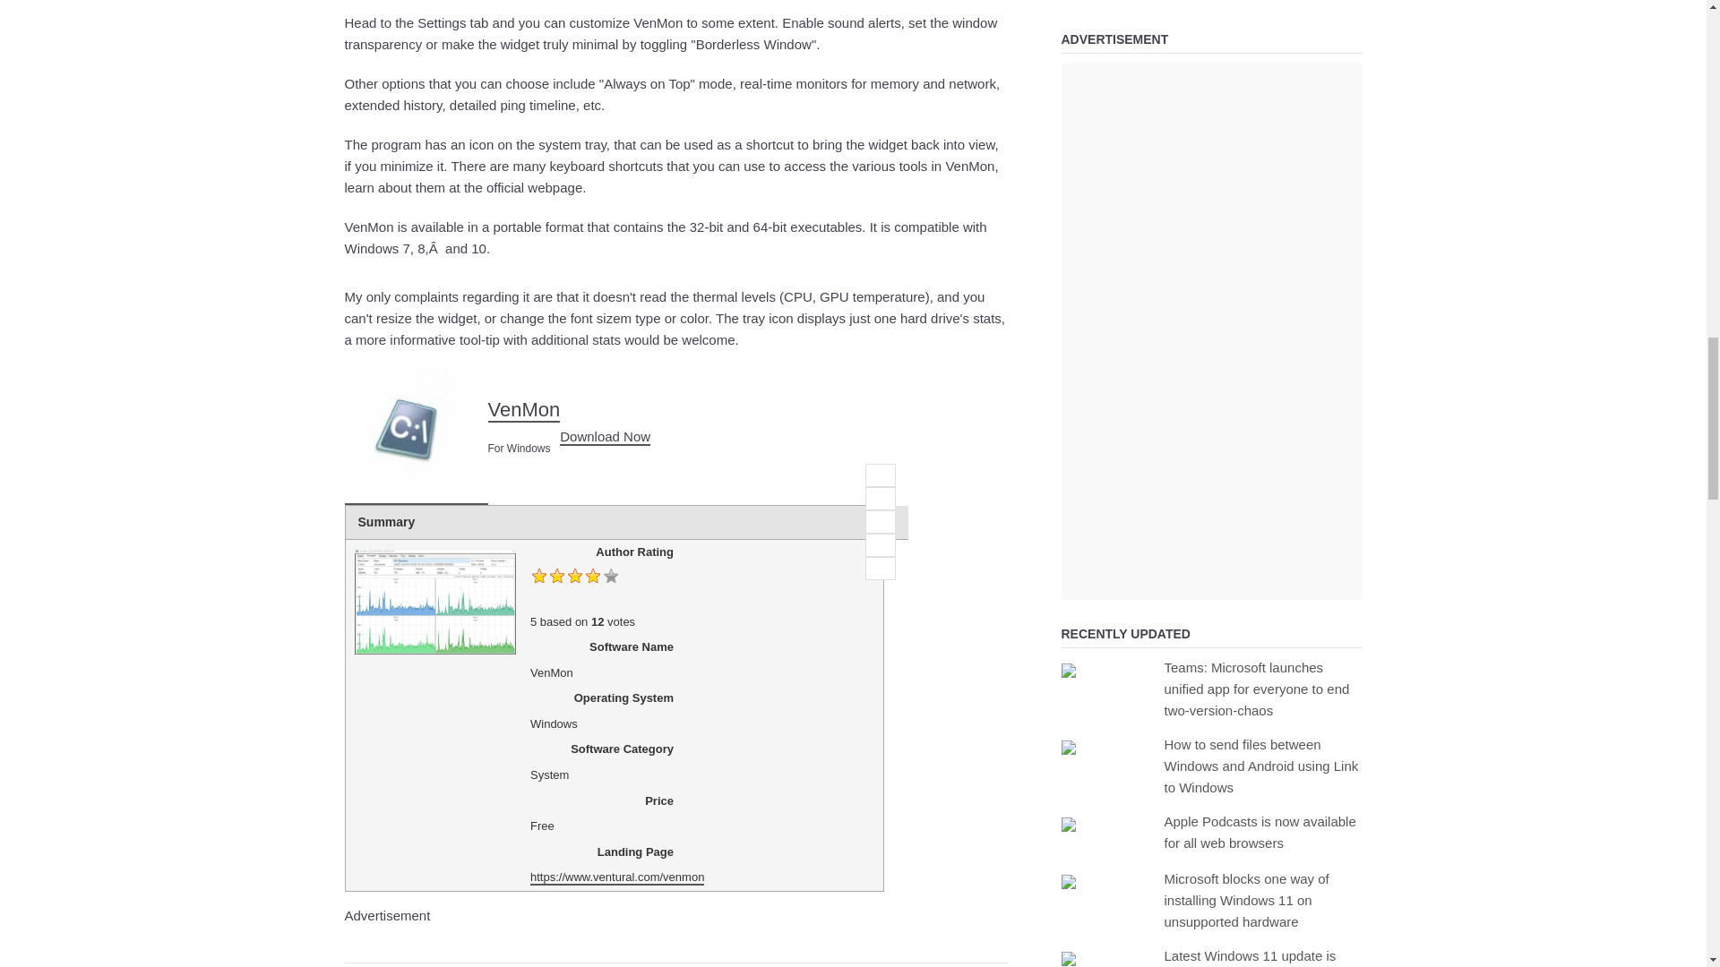 This screenshot has height=967, width=1720. What do you see at coordinates (605, 437) in the screenshot?
I see `VenMon` at bounding box center [605, 437].